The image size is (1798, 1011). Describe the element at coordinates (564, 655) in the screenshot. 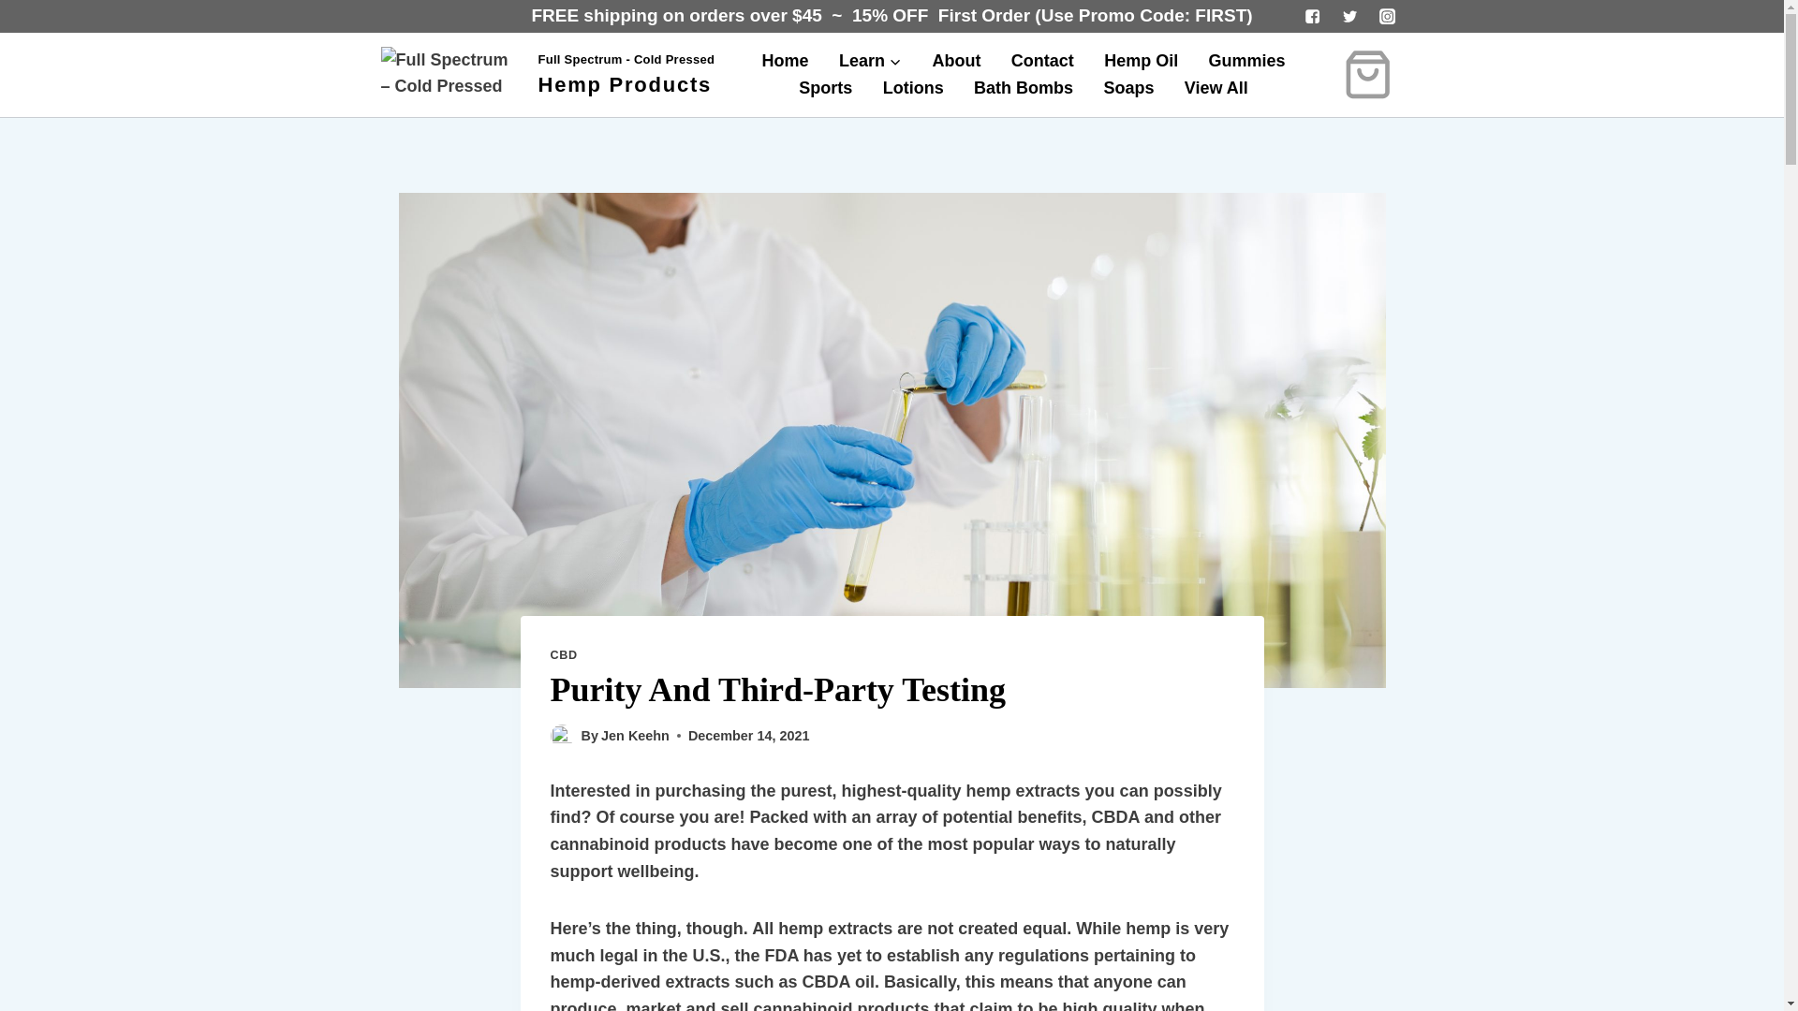

I see `CBD` at that location.